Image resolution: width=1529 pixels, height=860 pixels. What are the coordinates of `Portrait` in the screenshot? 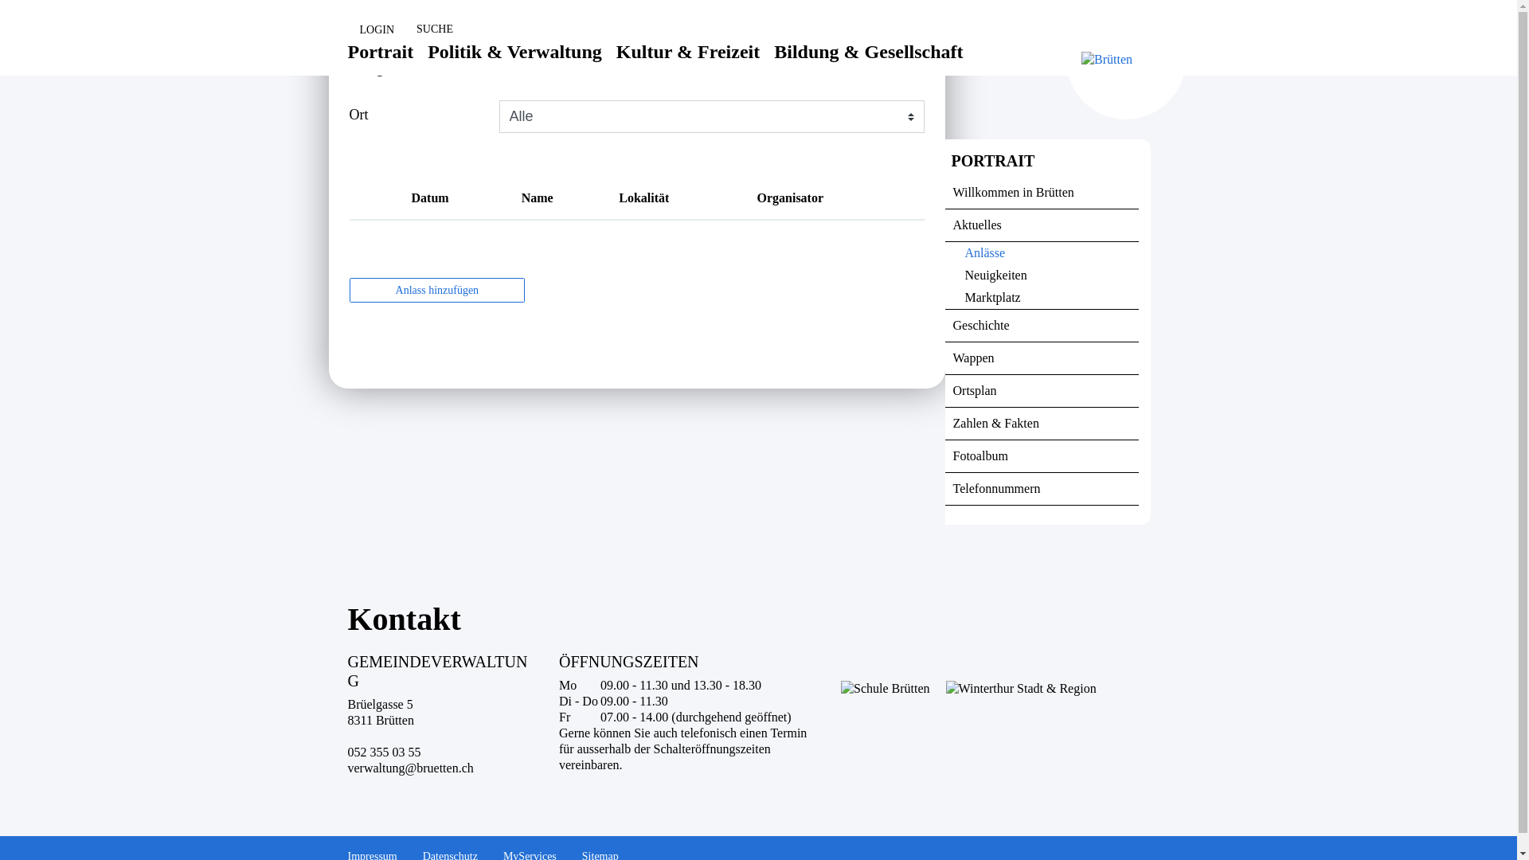 It's located at (381, 64).